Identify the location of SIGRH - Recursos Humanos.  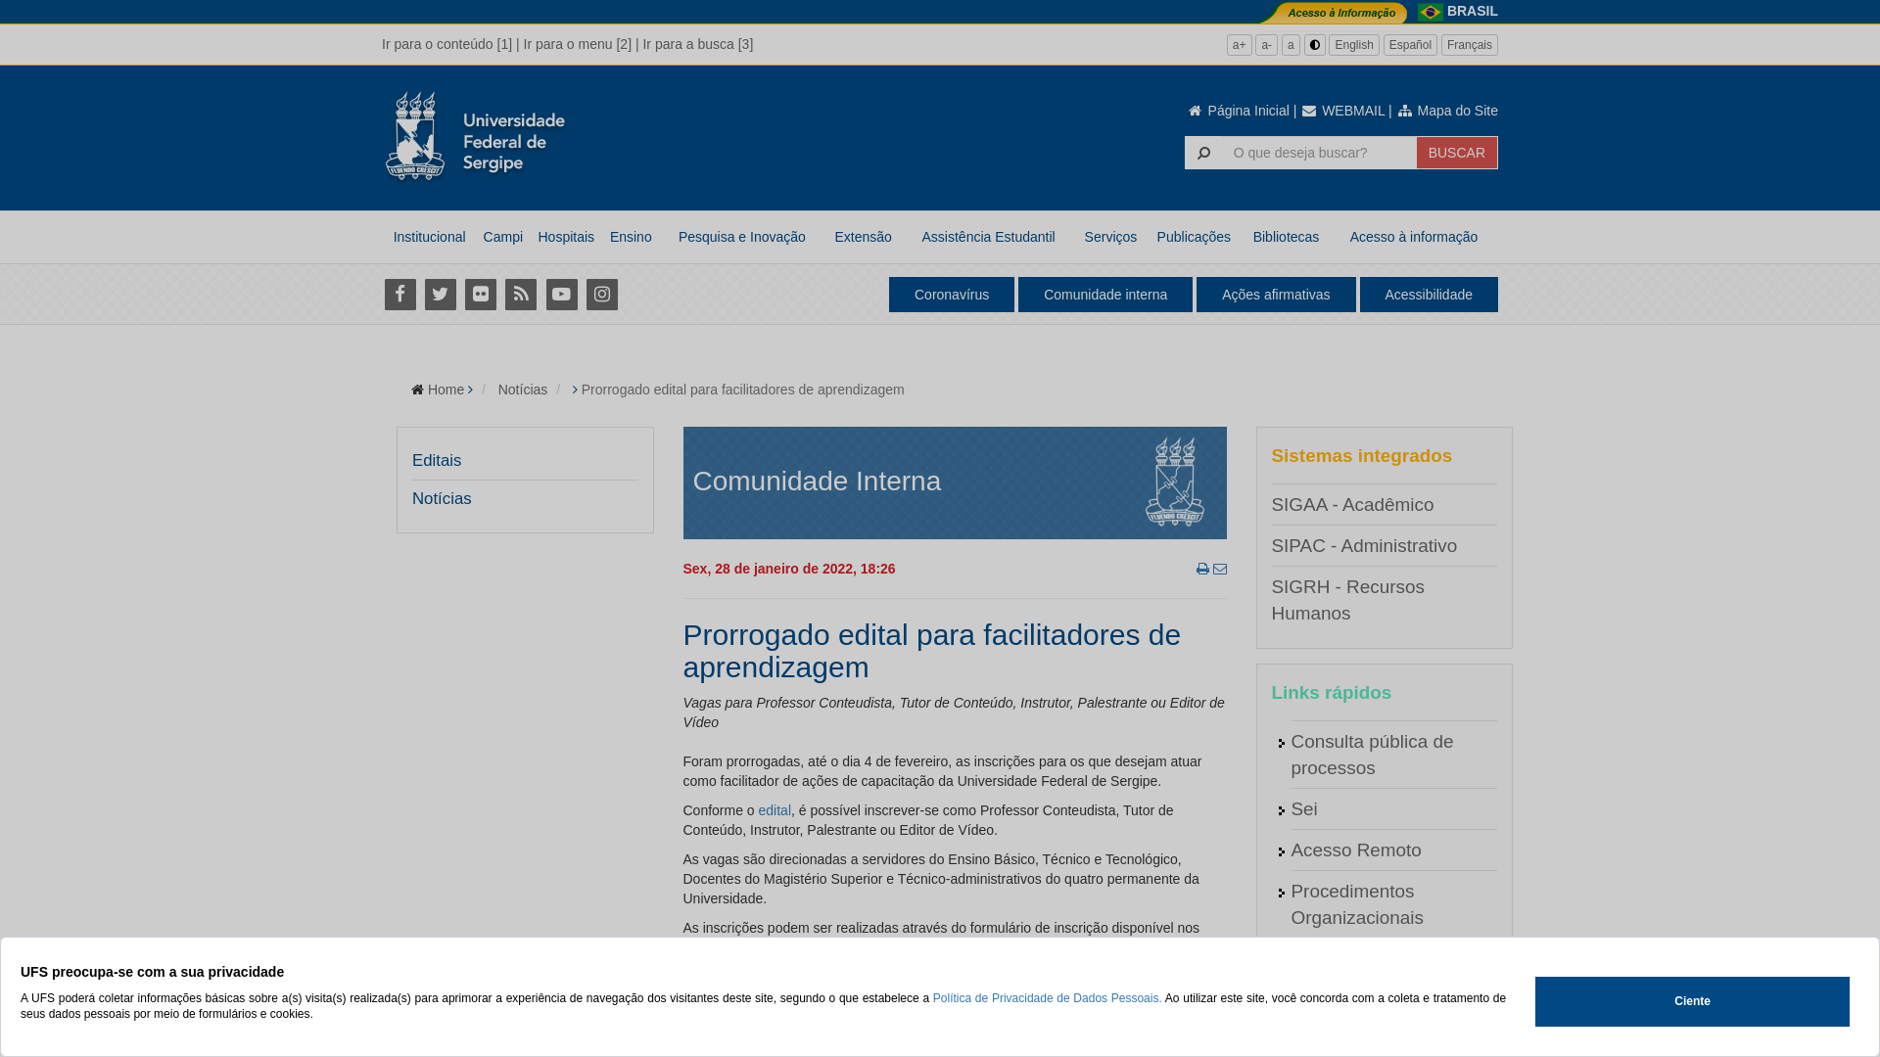
(1347, 600).